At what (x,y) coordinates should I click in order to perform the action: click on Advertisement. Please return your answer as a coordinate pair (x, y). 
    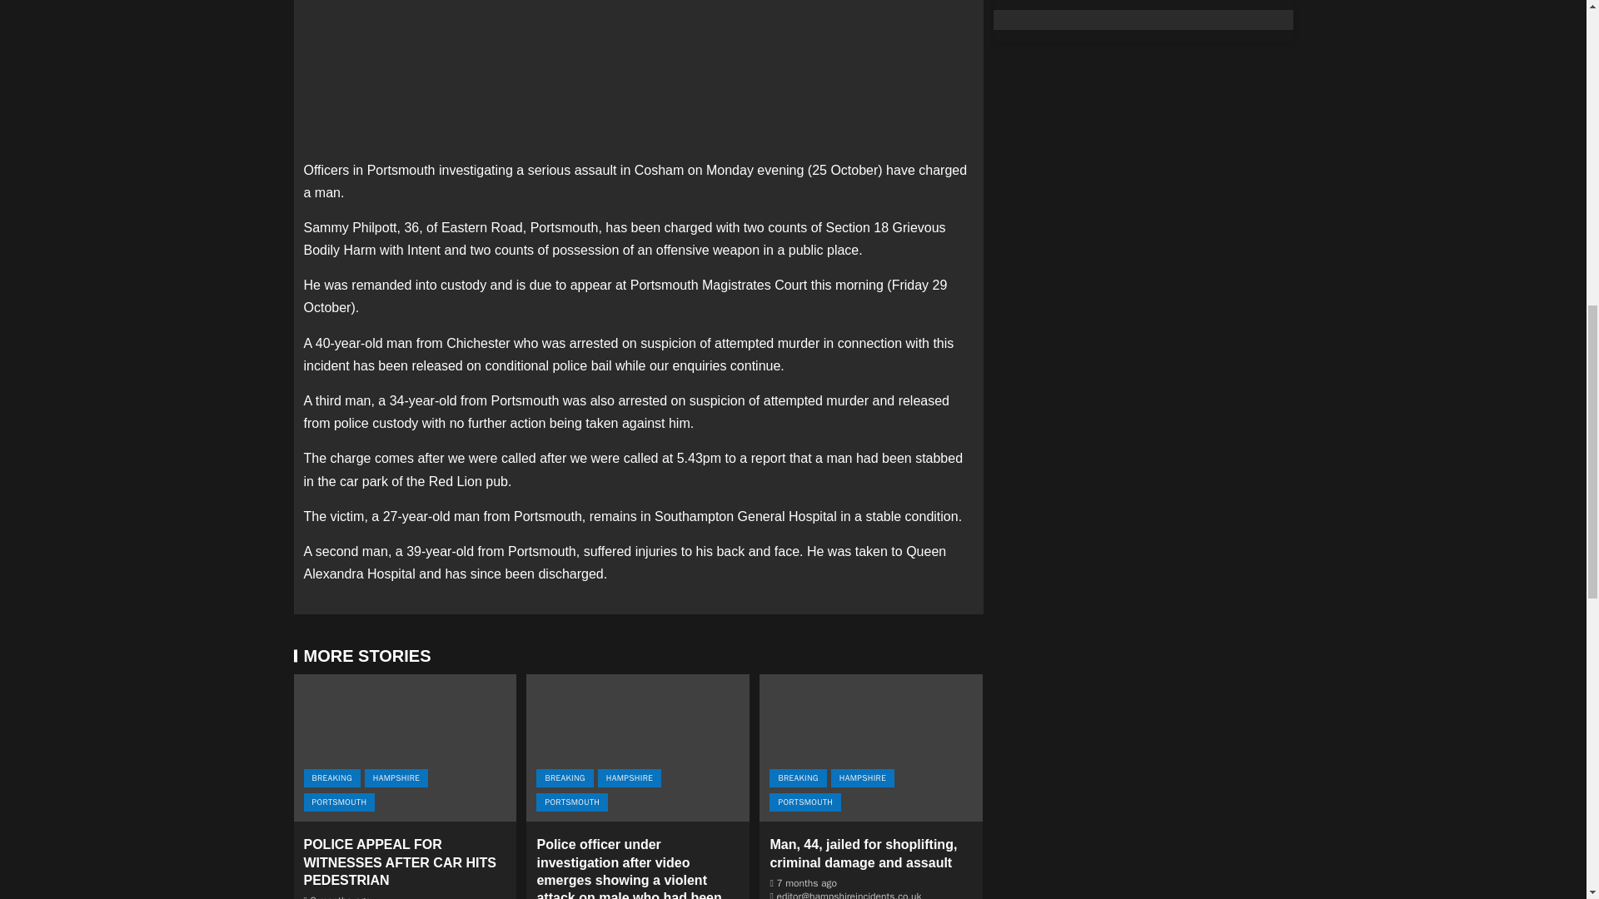
    Looking at the image, I should click on (638, 76).